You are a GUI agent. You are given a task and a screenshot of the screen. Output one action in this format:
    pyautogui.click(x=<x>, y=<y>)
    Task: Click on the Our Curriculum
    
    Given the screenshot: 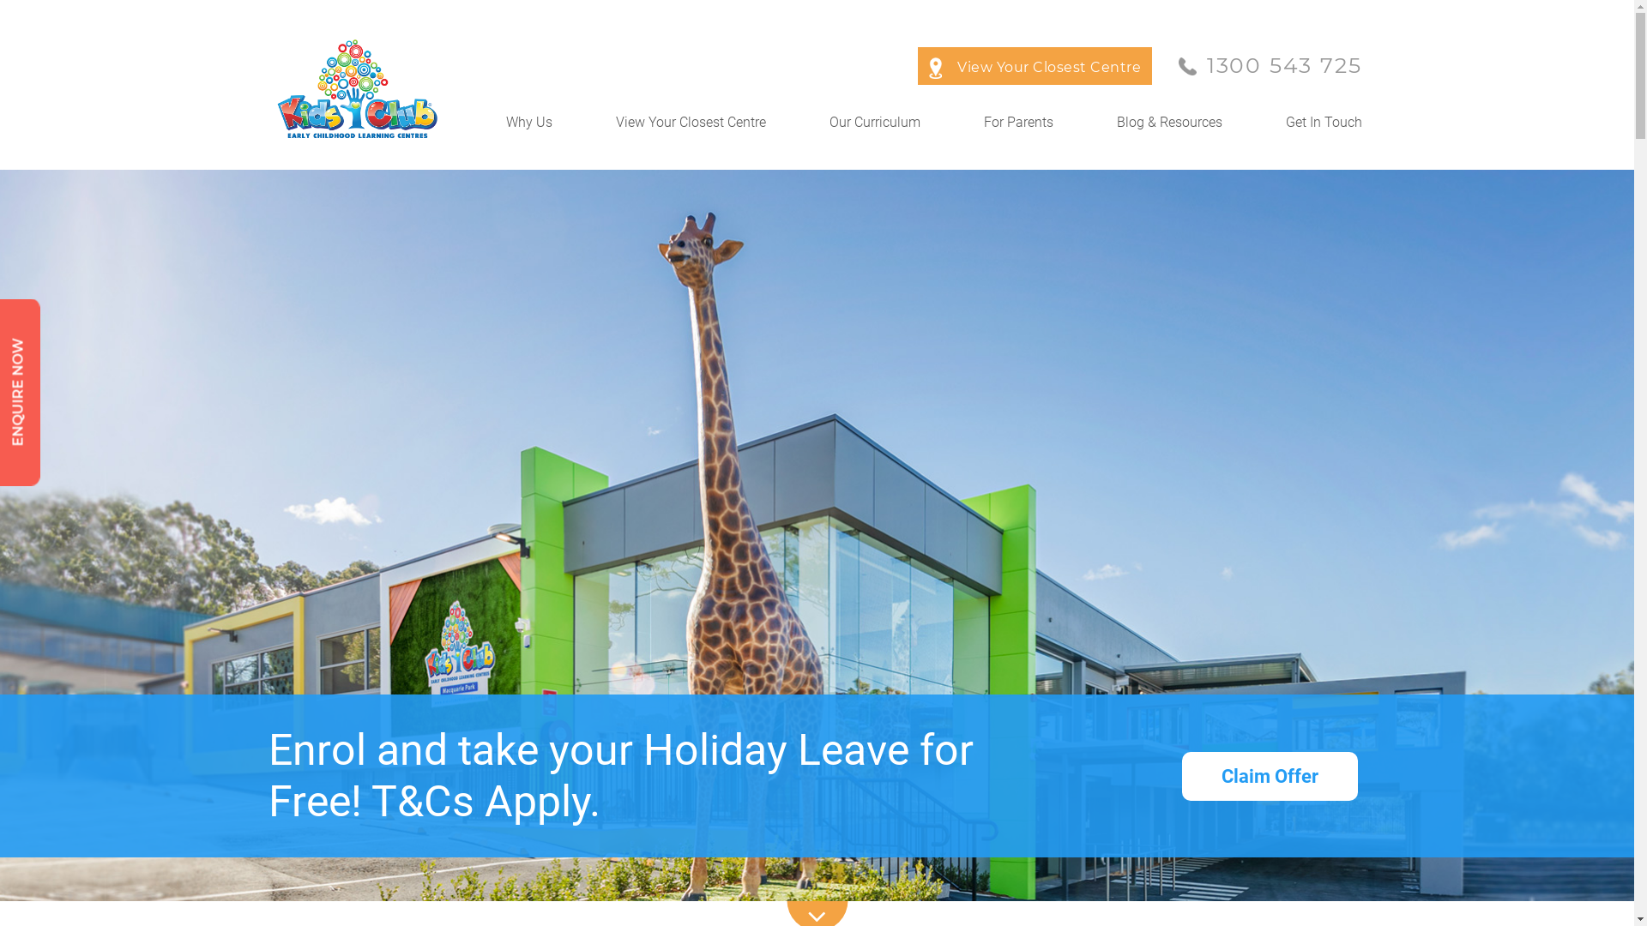 What is the action you would take?
    pyautogui.click(x=874, y=129)
    